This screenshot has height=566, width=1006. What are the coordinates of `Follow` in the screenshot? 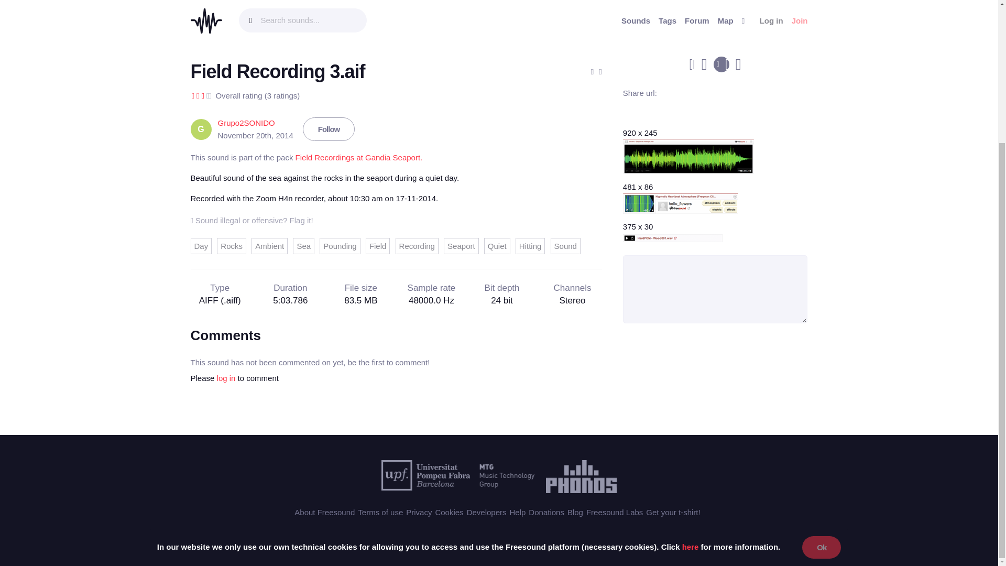 It's located at (329, 129).